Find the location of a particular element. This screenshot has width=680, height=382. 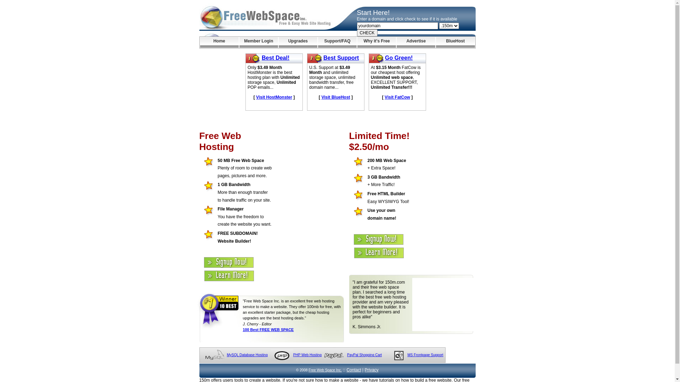

MySQL Database Hosting is located at coordinates (247, 355).